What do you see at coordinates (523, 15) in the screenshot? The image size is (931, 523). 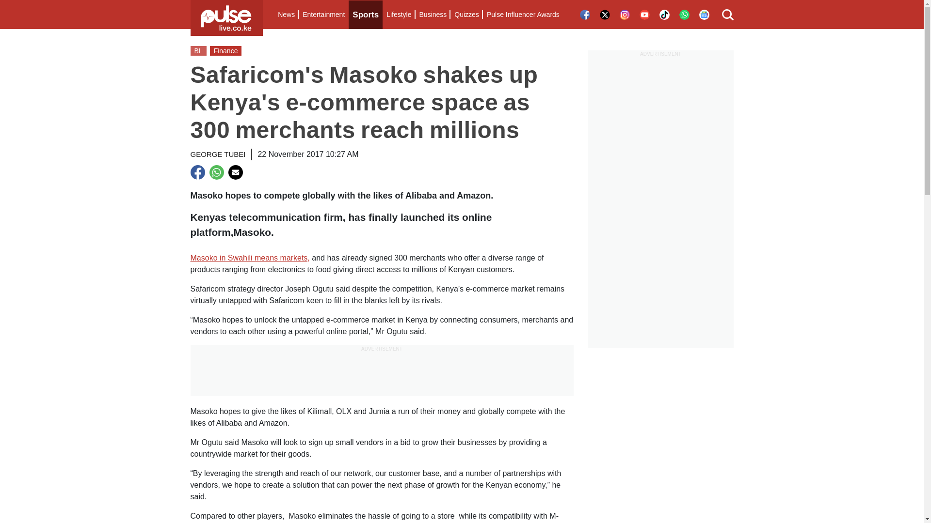 I see `Pulse Influencer Awards` at bounding box center [523, 15].